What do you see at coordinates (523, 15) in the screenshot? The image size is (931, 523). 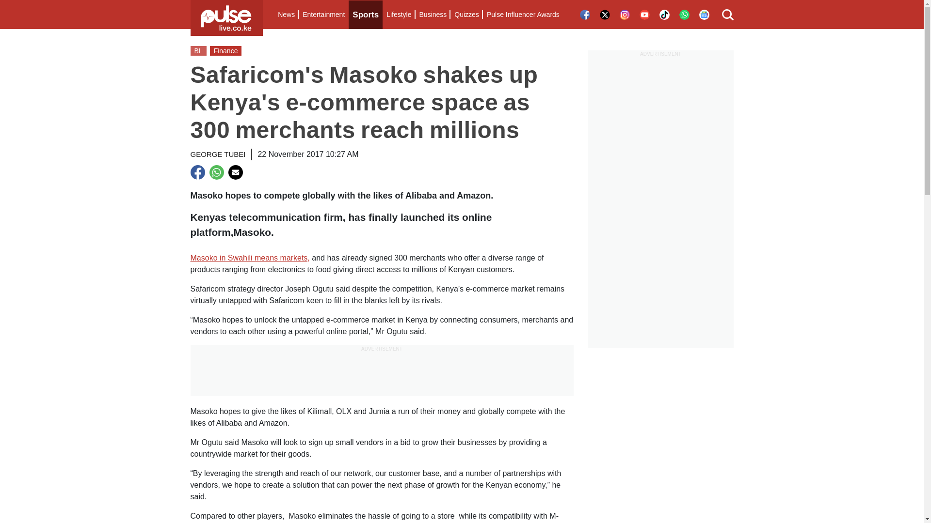 I see `Pulse Influencer Awards` at bounding box center [523, 15].